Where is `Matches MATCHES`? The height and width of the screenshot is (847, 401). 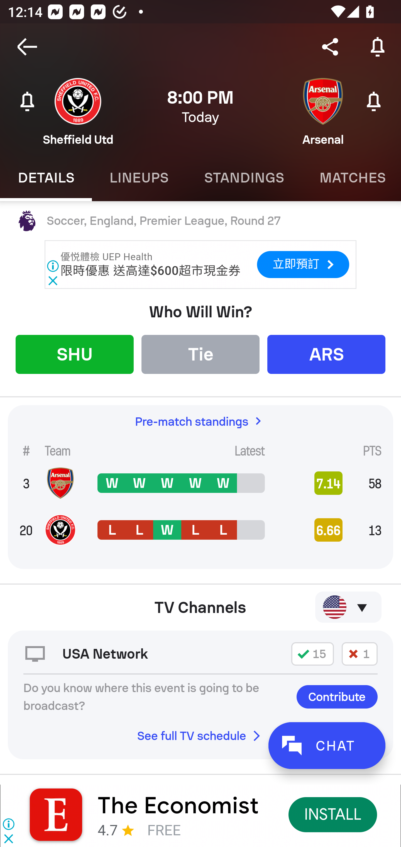 Matches MATCHES is located at coordinates (351, 178).